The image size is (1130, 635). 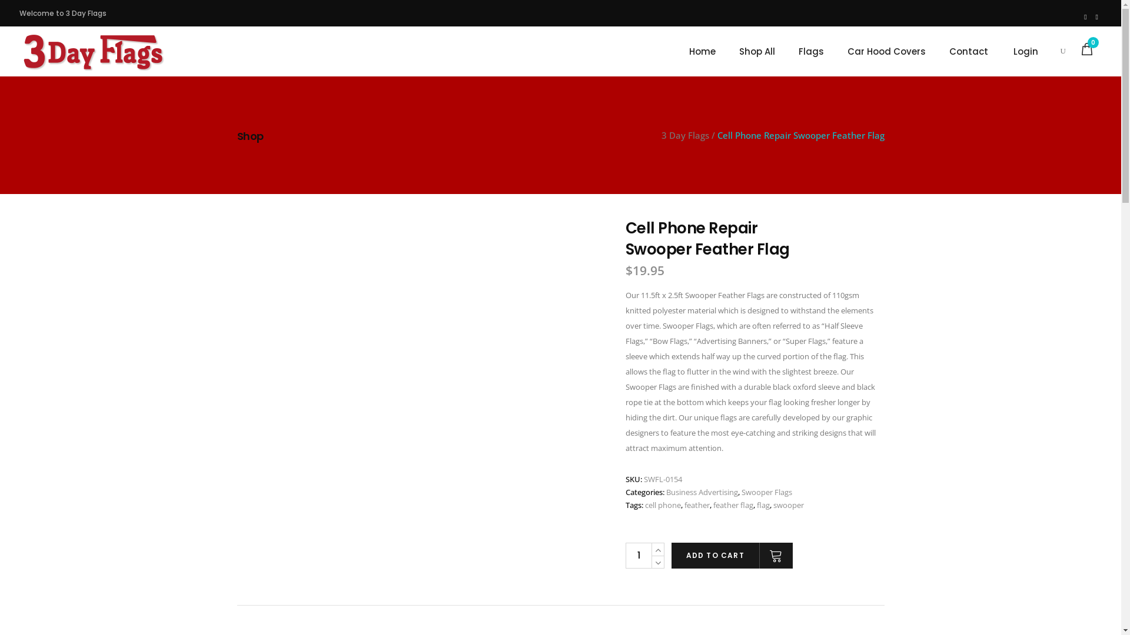 What do you see at coordinates (732, 556) in the screenshot?
I see `ADD TO CART` at bounding box center [732, 556].